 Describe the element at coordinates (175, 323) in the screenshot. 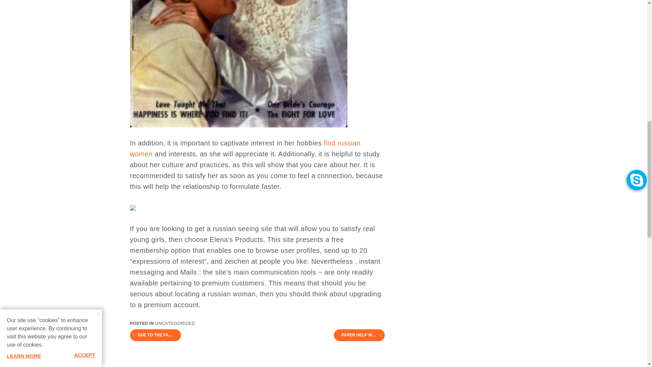

I see `UNCATEGORIZED` at that location.